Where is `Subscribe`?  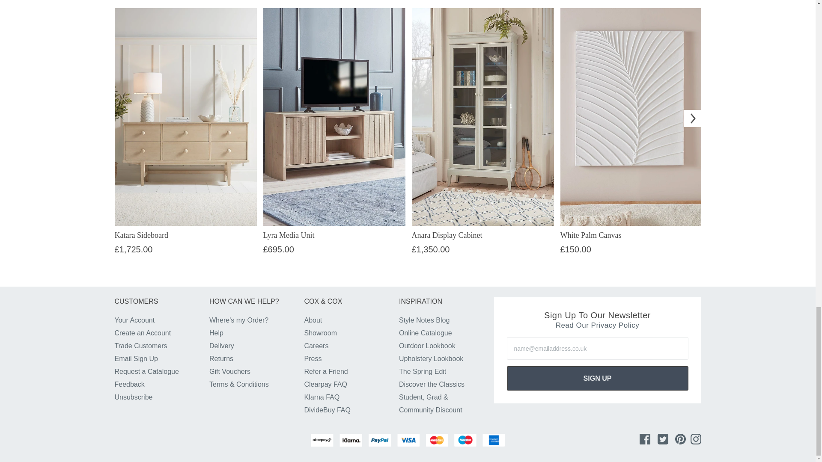 Subscribe is located at coordinates (598, 378).